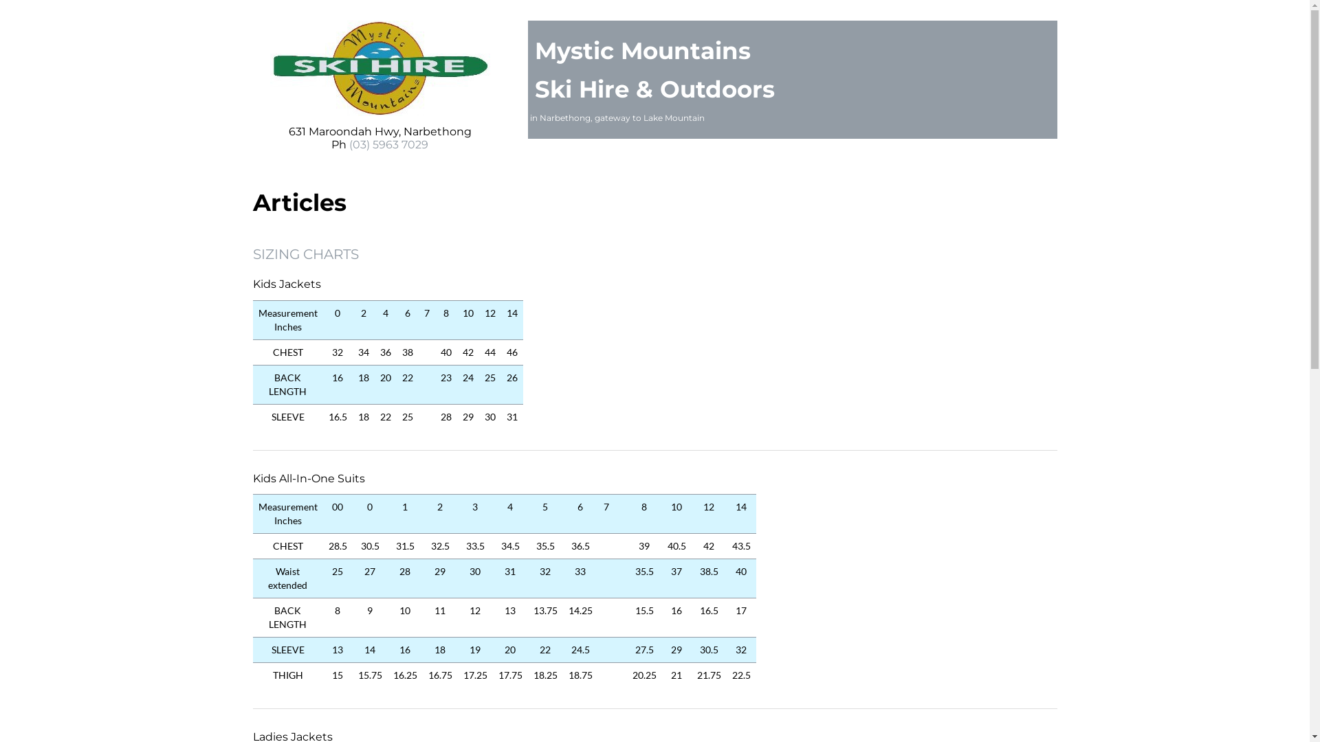 The width and height of the screenshot is (1320, 742). Describe the element at coordinates (389, 144) in the screenshot. I see `(03) 5963 7029` at that location.